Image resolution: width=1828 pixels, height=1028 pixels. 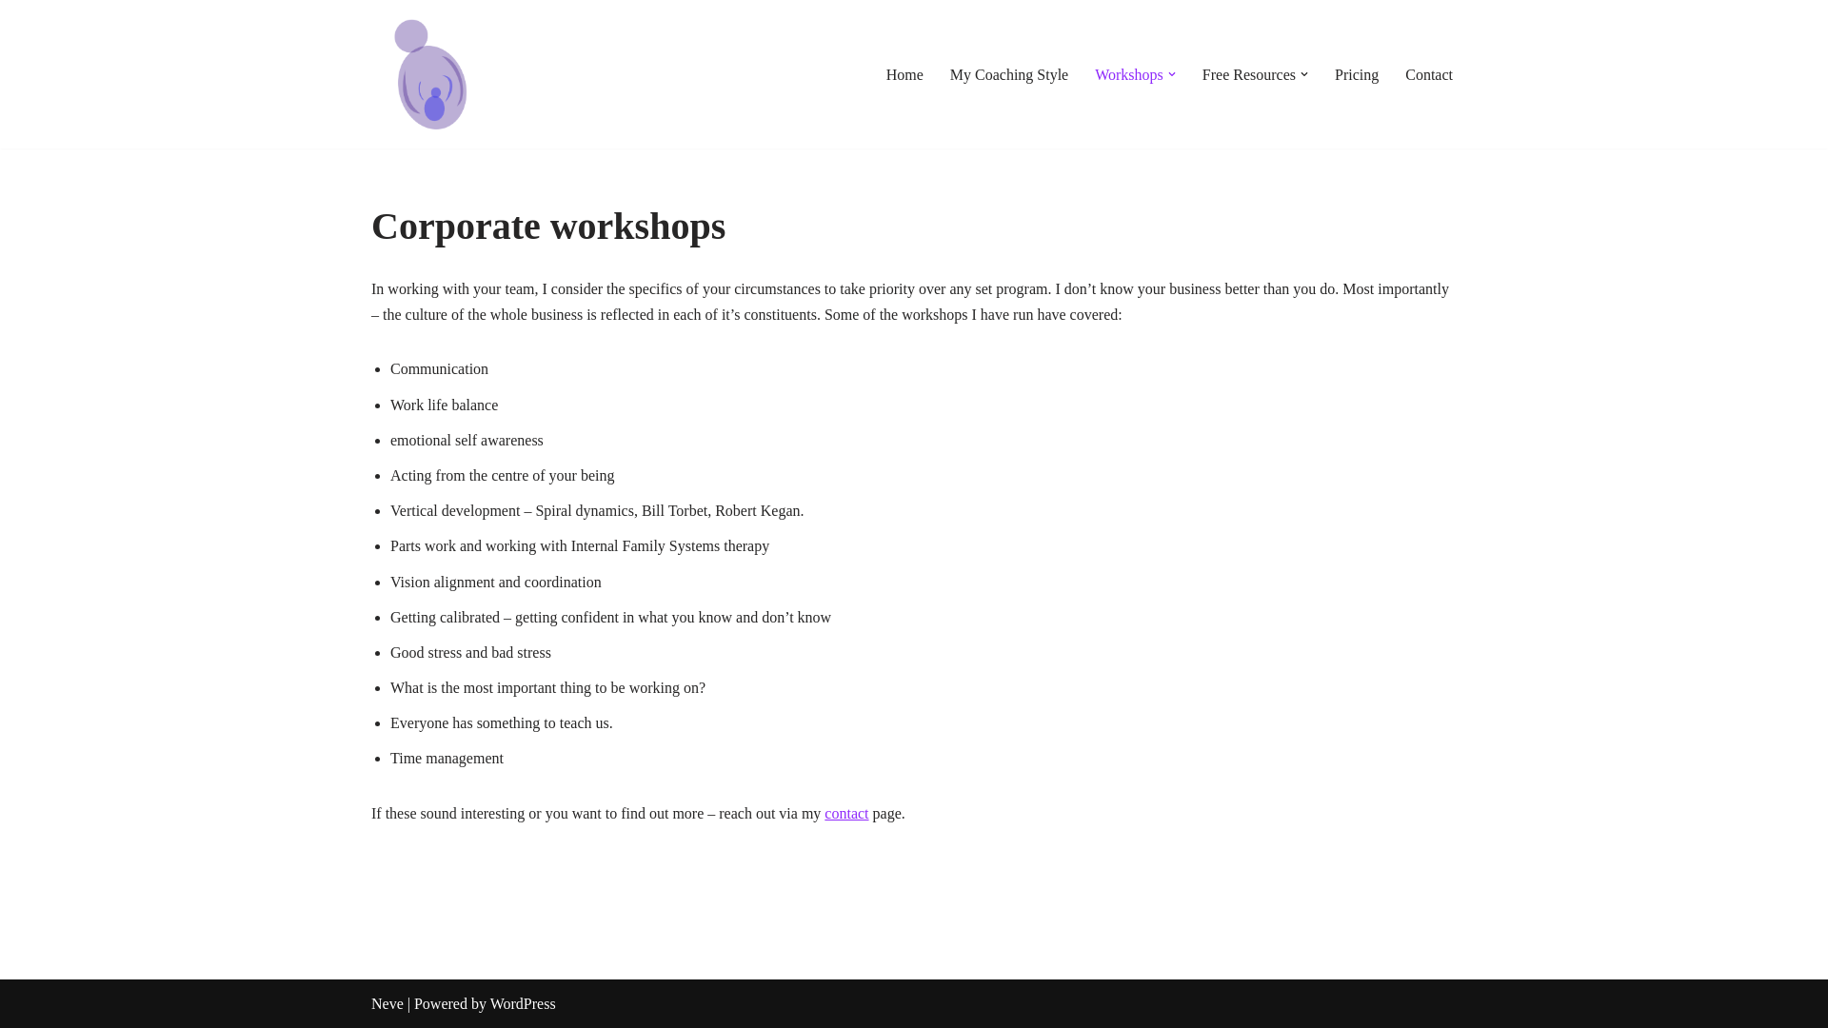 I want to click on Free Resources, so click(x=1249, y=74).